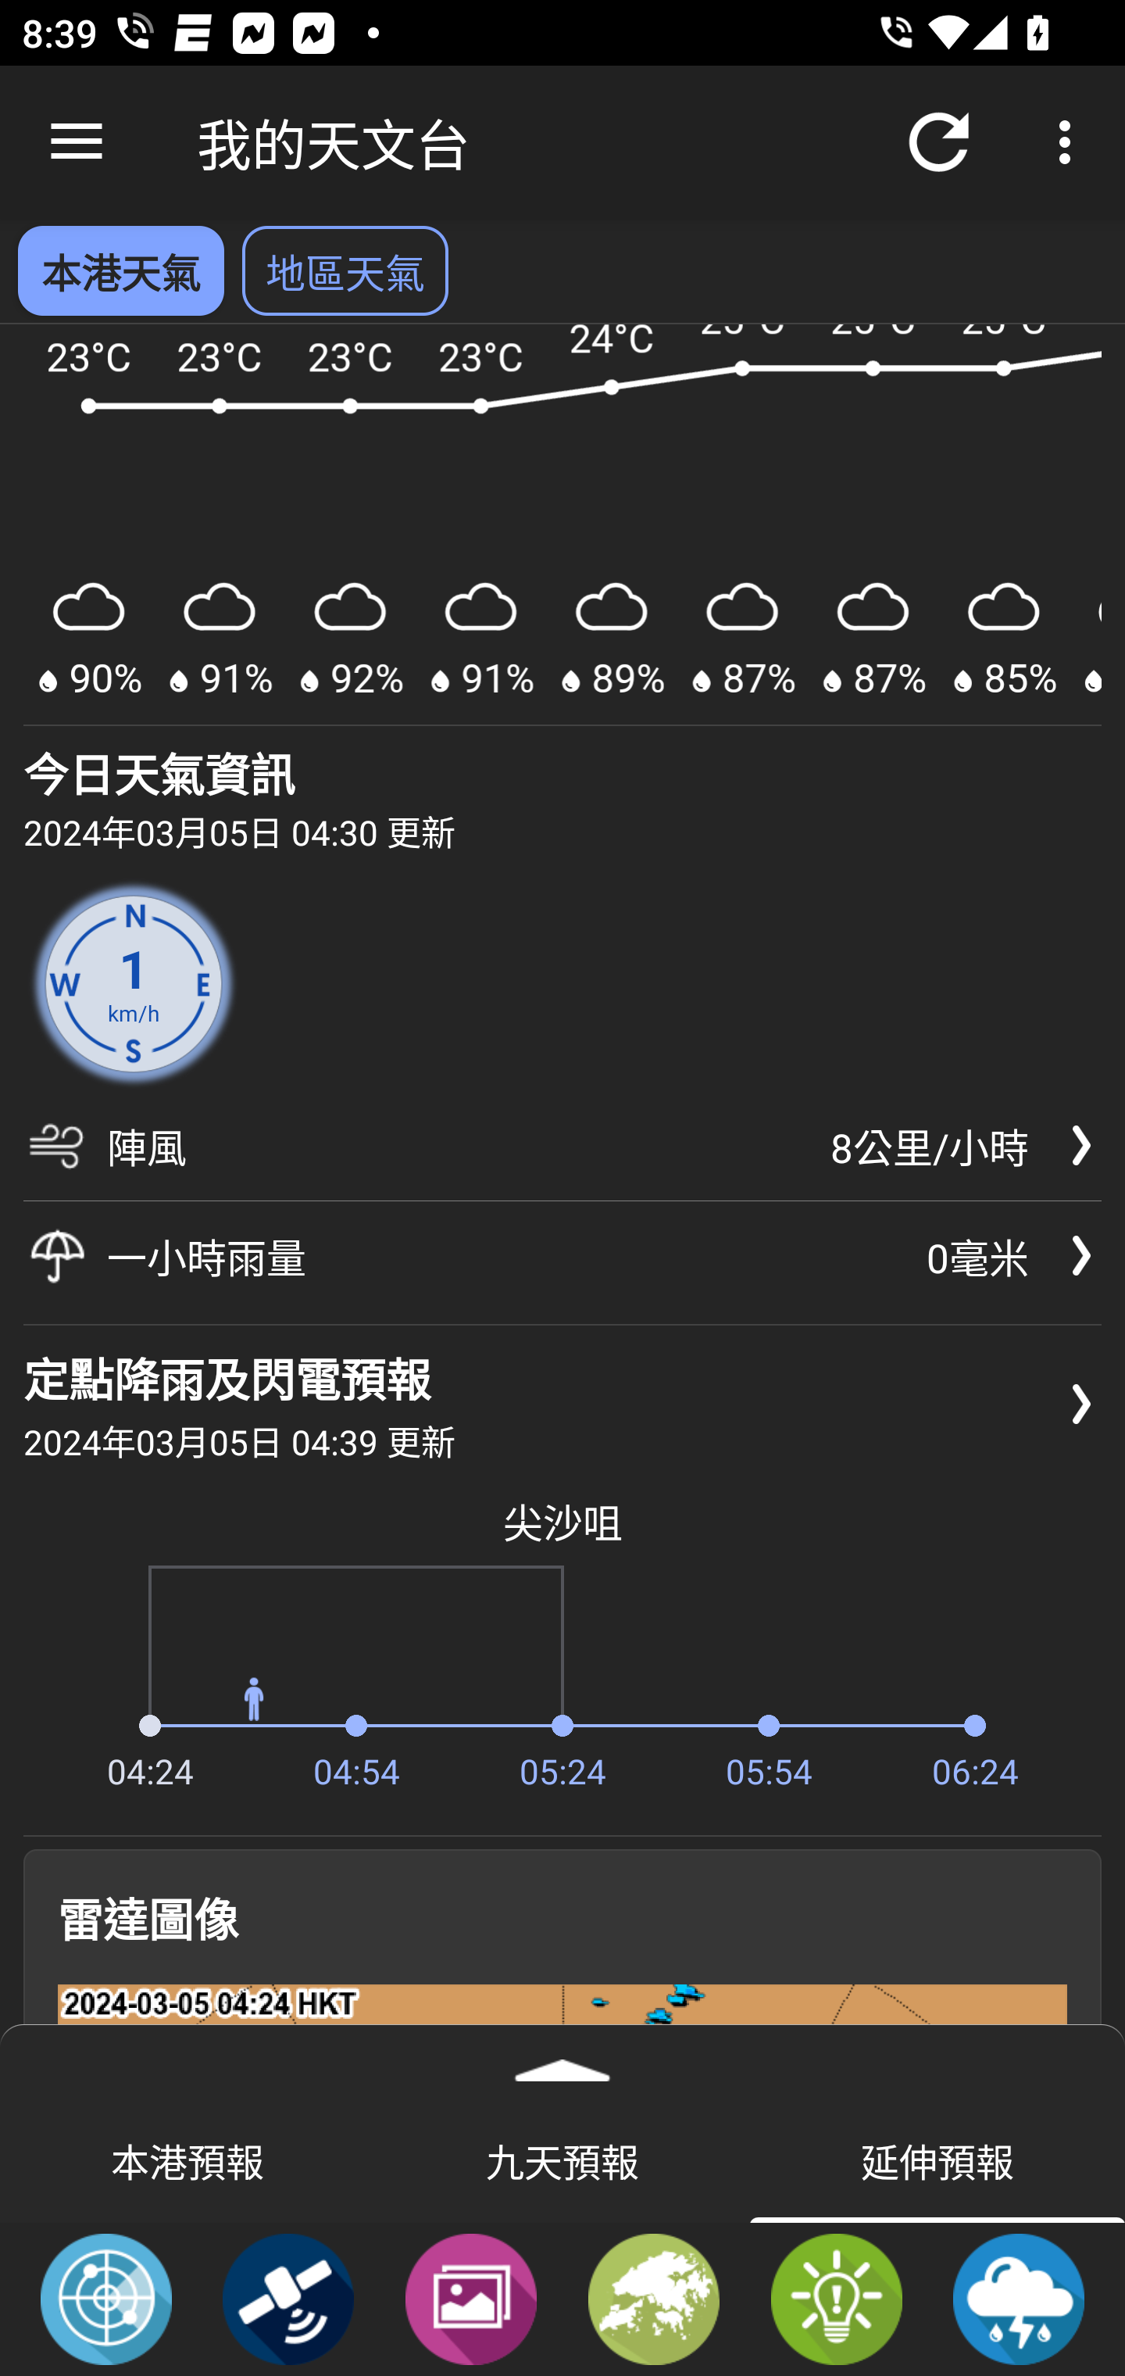 This screenshot has width=1125, height=2376. I want to click on 向上瀏覽, so click(77, 142).